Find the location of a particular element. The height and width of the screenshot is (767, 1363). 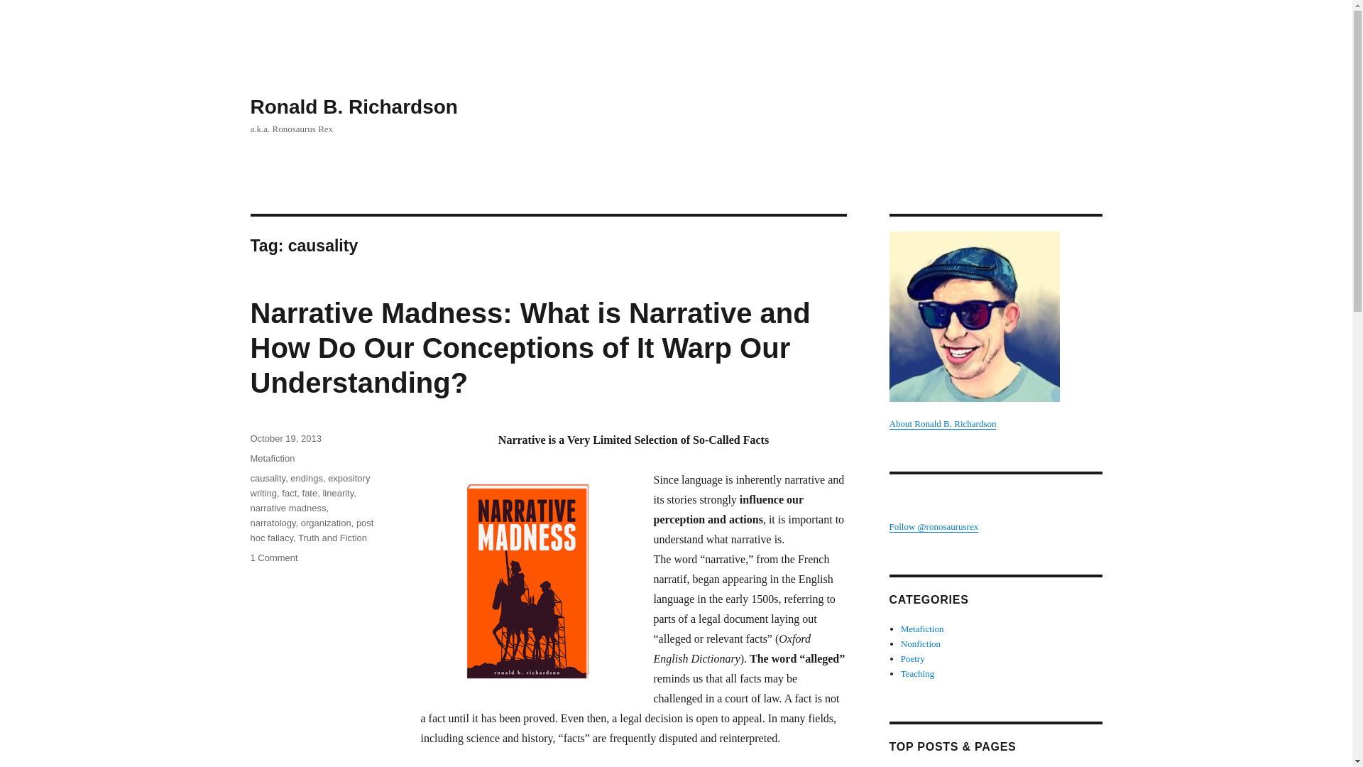

Teaching is located at coordinates (917, 673).